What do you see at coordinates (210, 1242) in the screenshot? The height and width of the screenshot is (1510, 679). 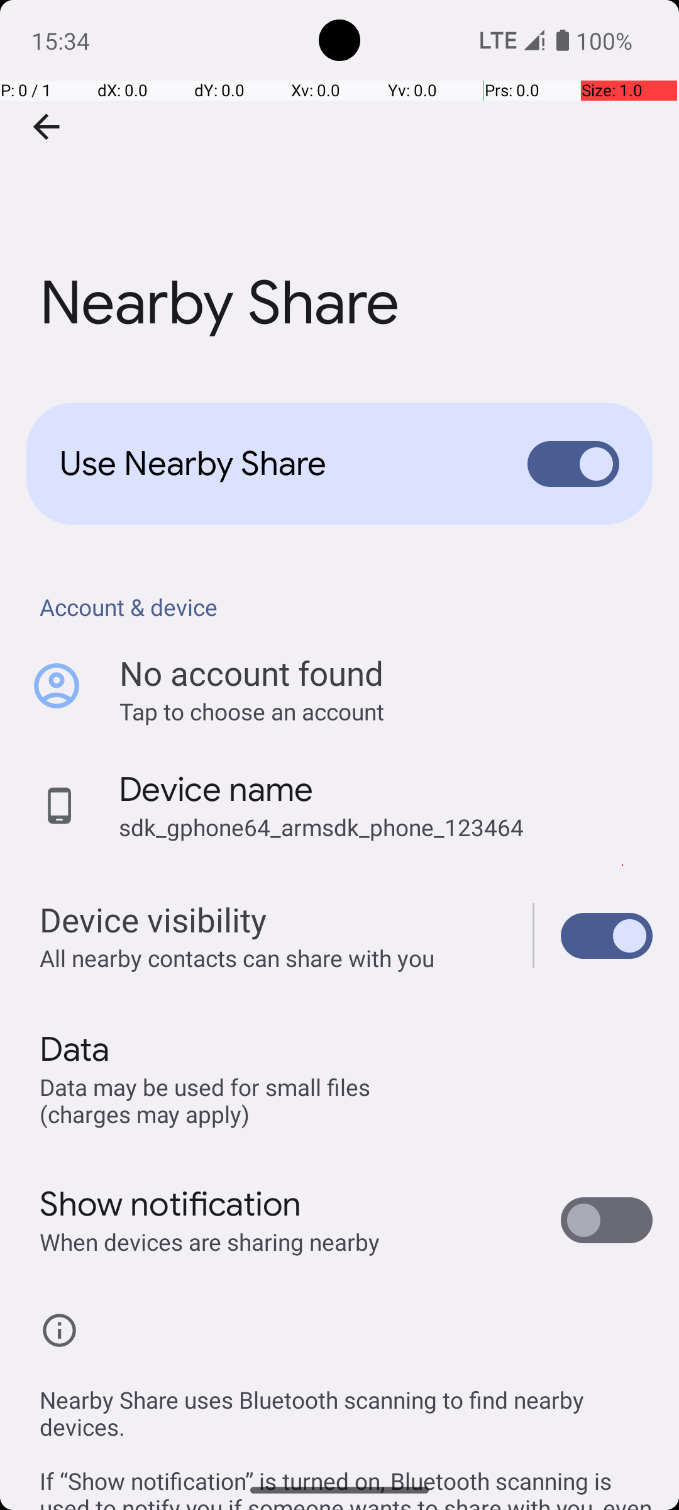 I see `When devices are sharing nearby` at bounding box center [210, 1242].